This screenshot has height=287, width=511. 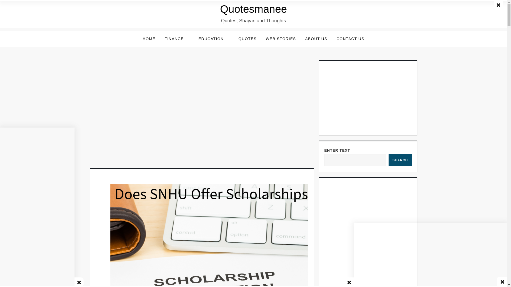 What do you see at coordinates (149, 39) in the screenshot?
I see `HOME` at bounding box center [149, 39].